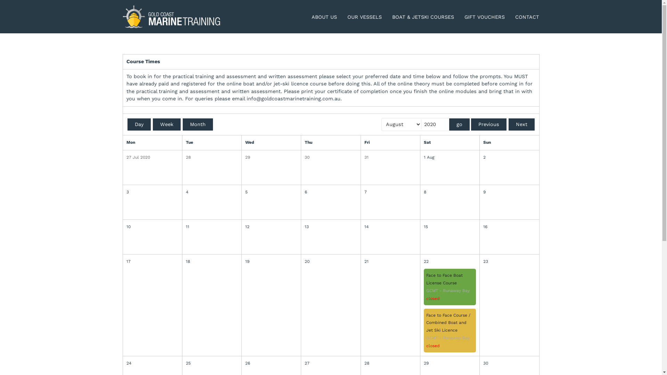 The height and width of the screenshot is (375, 667). I want to click on 16, so click(509, 227).